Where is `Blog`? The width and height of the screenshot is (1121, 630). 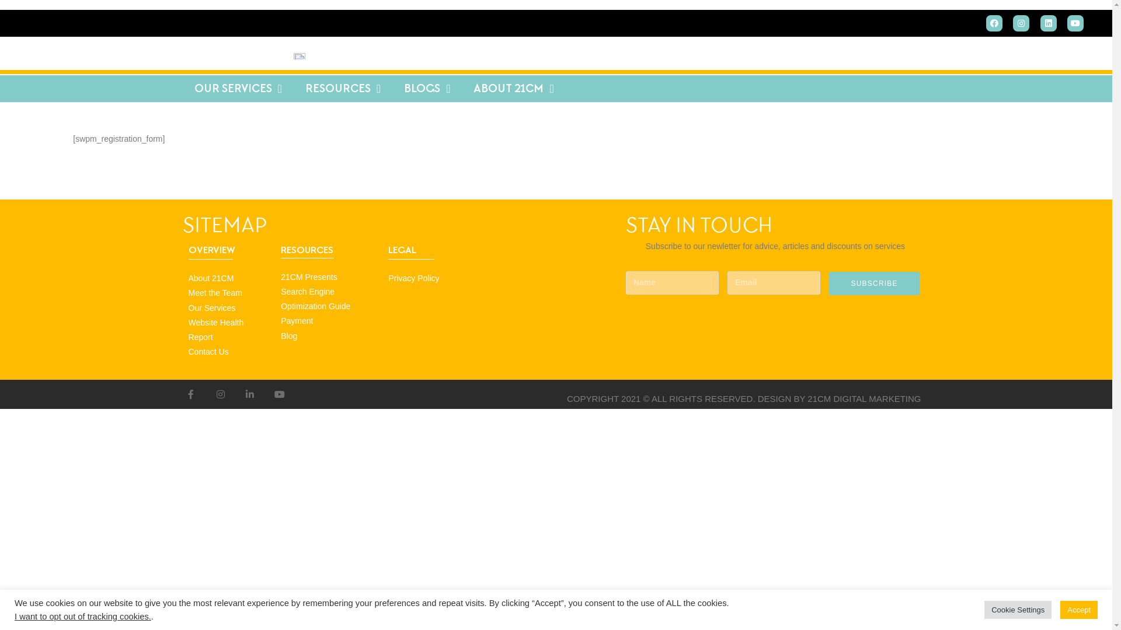
Blog is located at coordinates (329, 336).